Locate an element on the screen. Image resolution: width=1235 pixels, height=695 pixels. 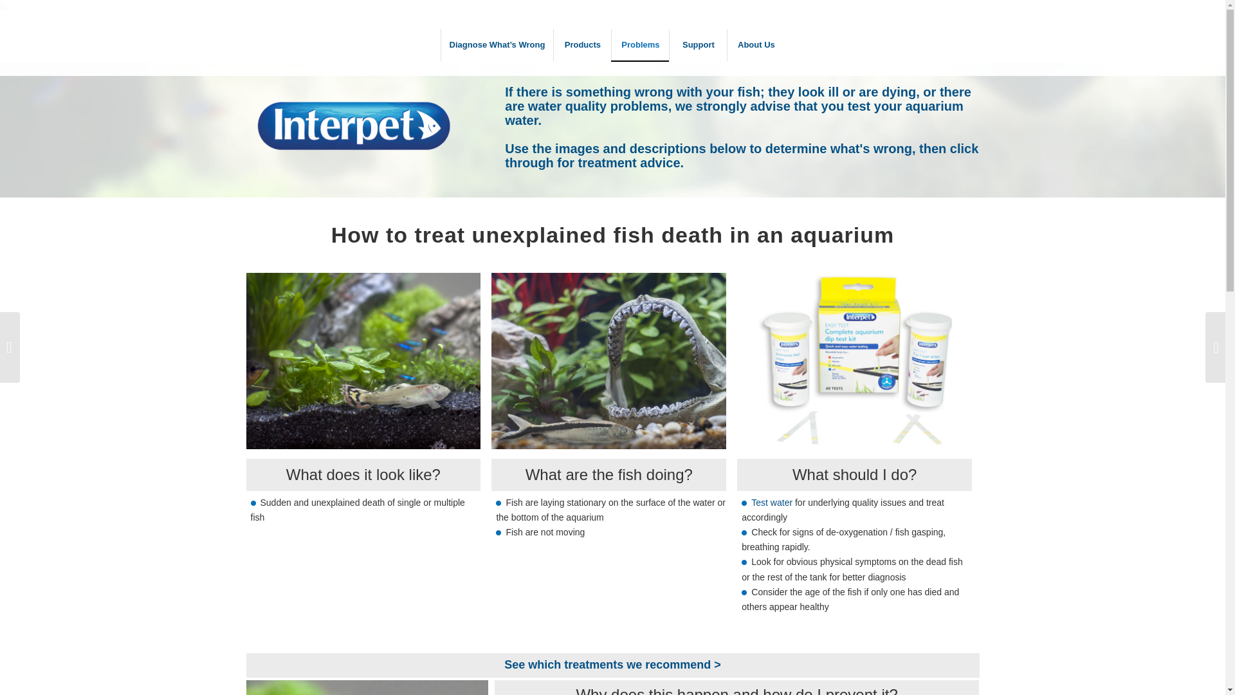
Problems is located at coordinates (640, 45).